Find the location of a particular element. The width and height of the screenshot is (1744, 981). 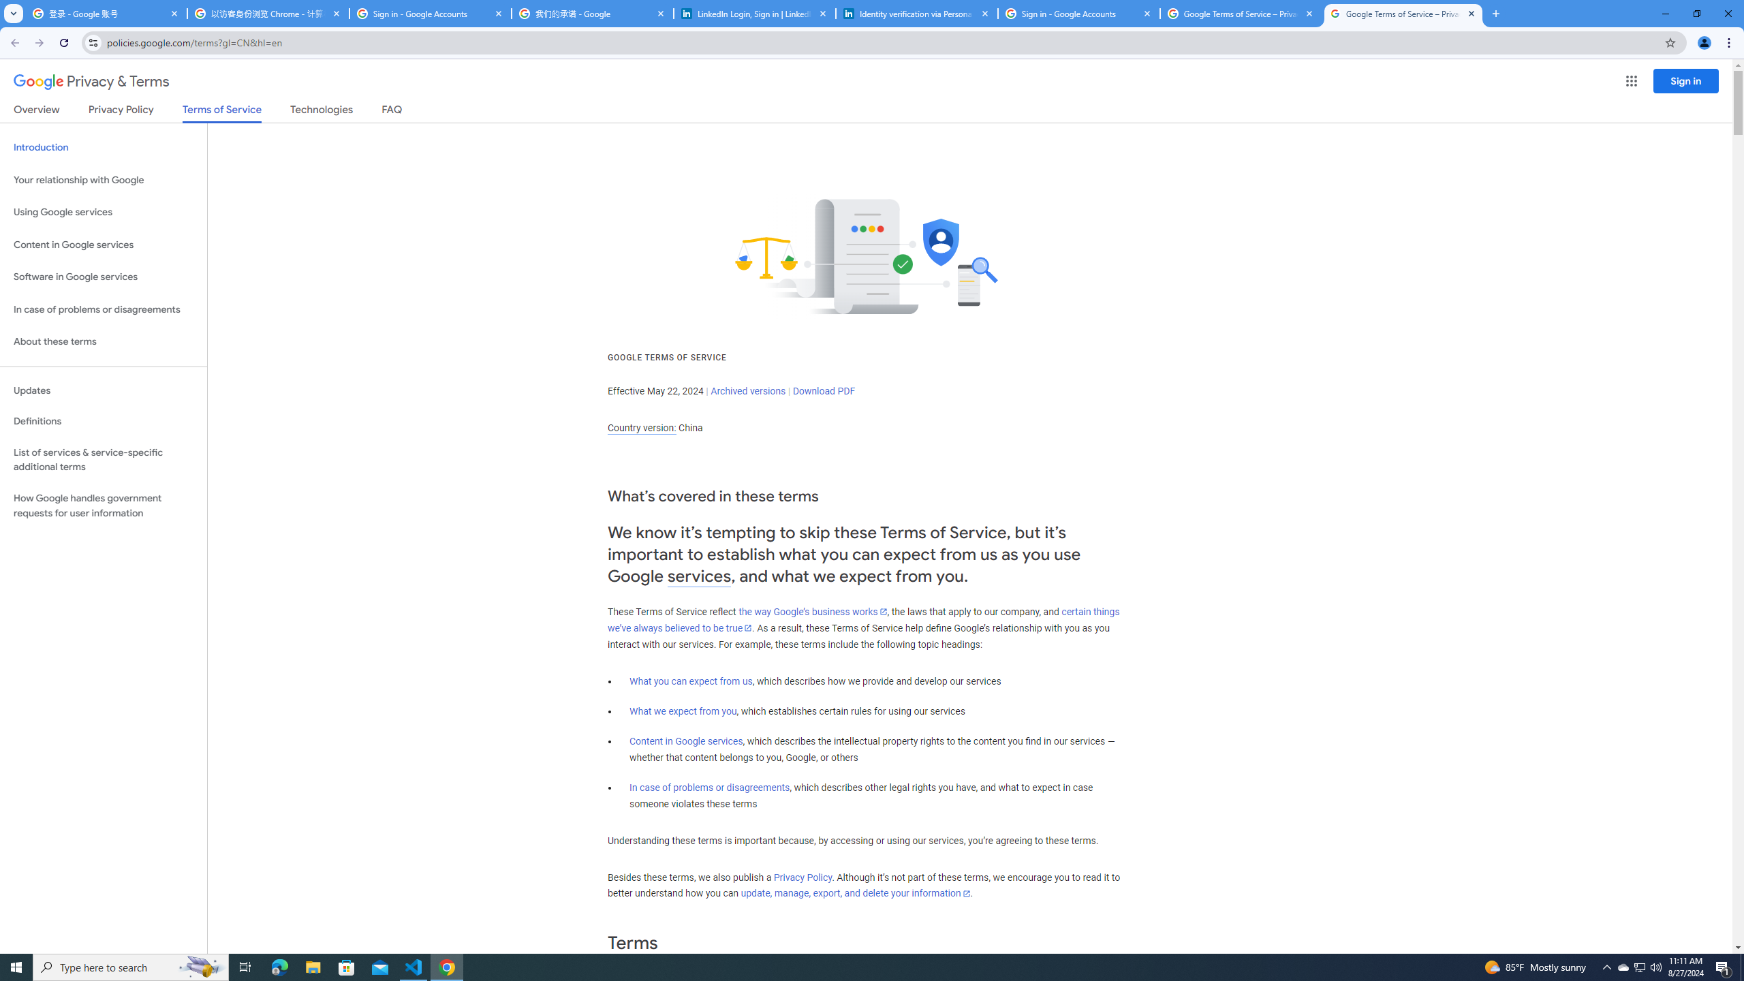

Identity verification via Persona | LinkedIn Help is located at coordinates (917, 14).